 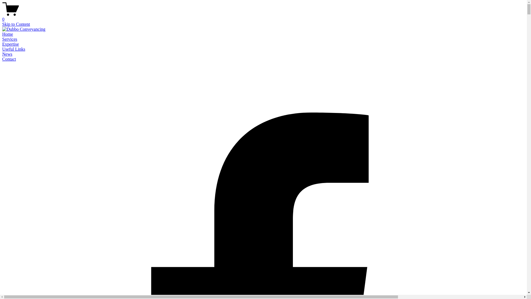 What do you see at coordinates (8, 34) in the screenshot?
I see `Home` at bounding box center [8, 34].